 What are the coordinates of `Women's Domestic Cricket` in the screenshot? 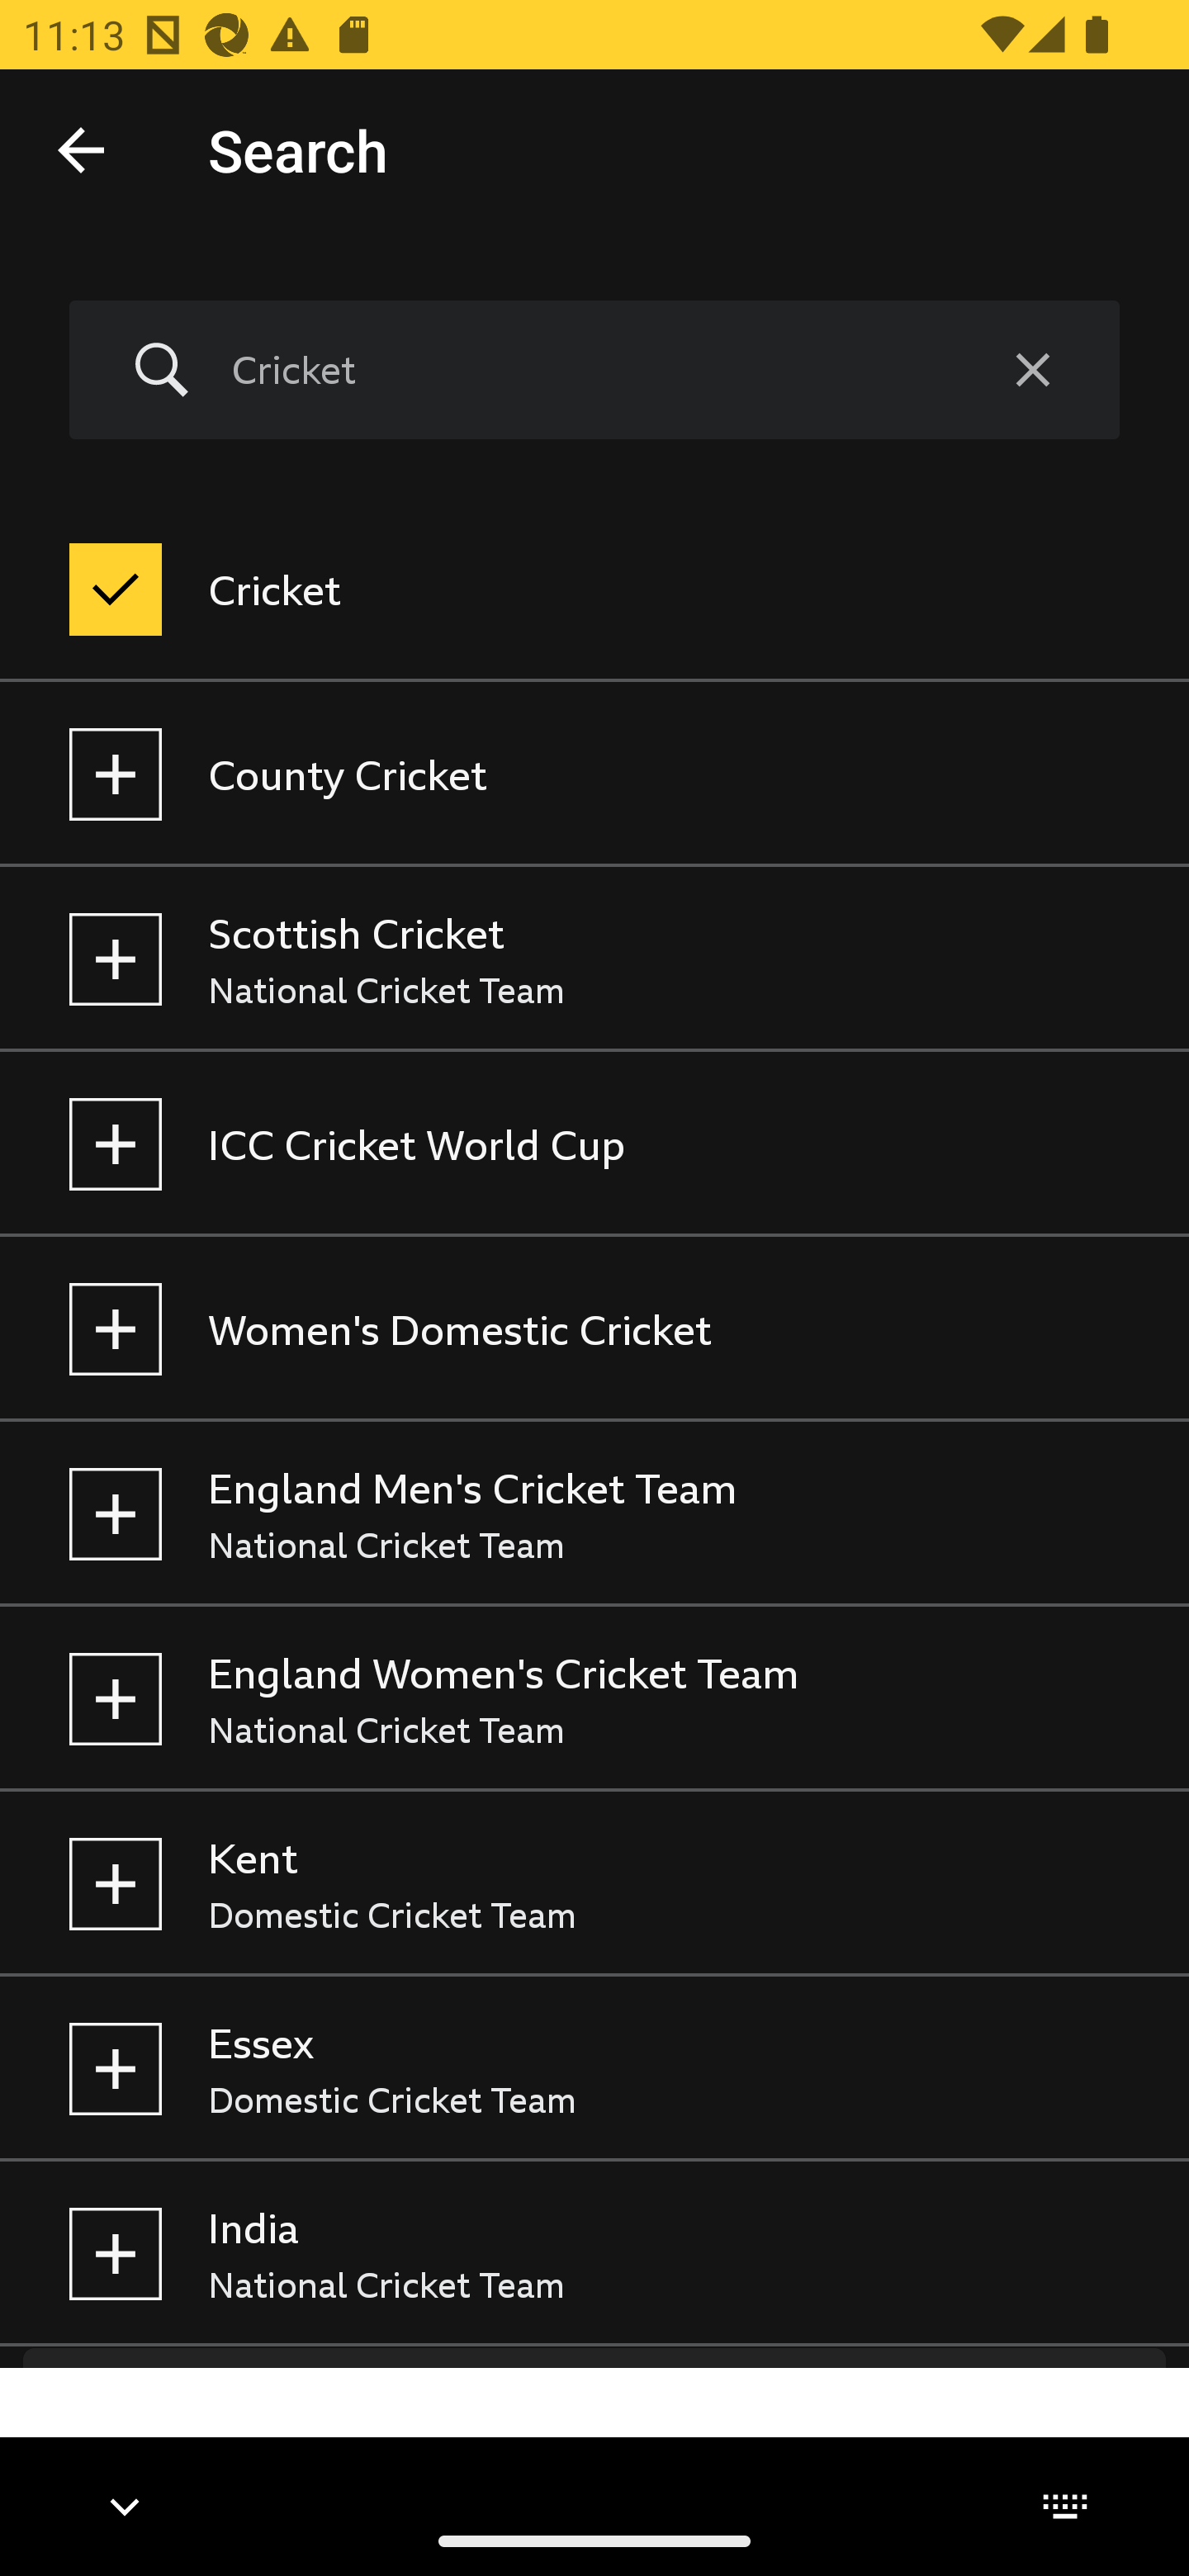 It's located at (594, 1329).